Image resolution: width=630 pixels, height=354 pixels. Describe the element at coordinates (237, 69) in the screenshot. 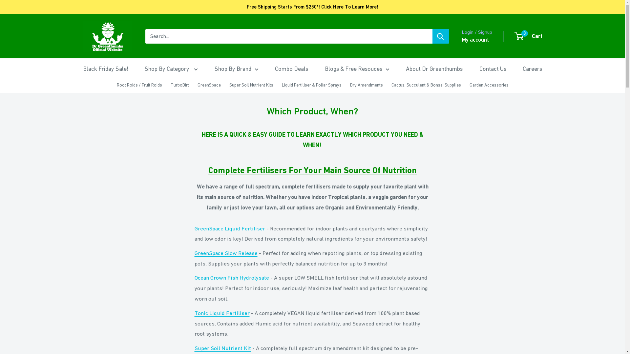

I see `Shop By Brand` at that location.